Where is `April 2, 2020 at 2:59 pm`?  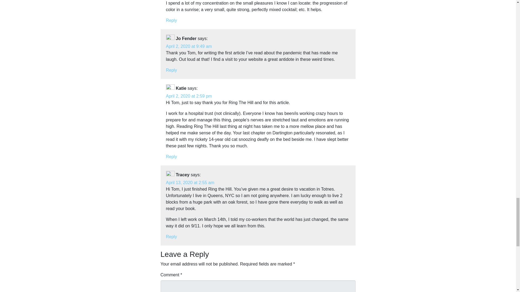
April 2, 2020 at 2:59 pm is located at coordinates (188, 96).